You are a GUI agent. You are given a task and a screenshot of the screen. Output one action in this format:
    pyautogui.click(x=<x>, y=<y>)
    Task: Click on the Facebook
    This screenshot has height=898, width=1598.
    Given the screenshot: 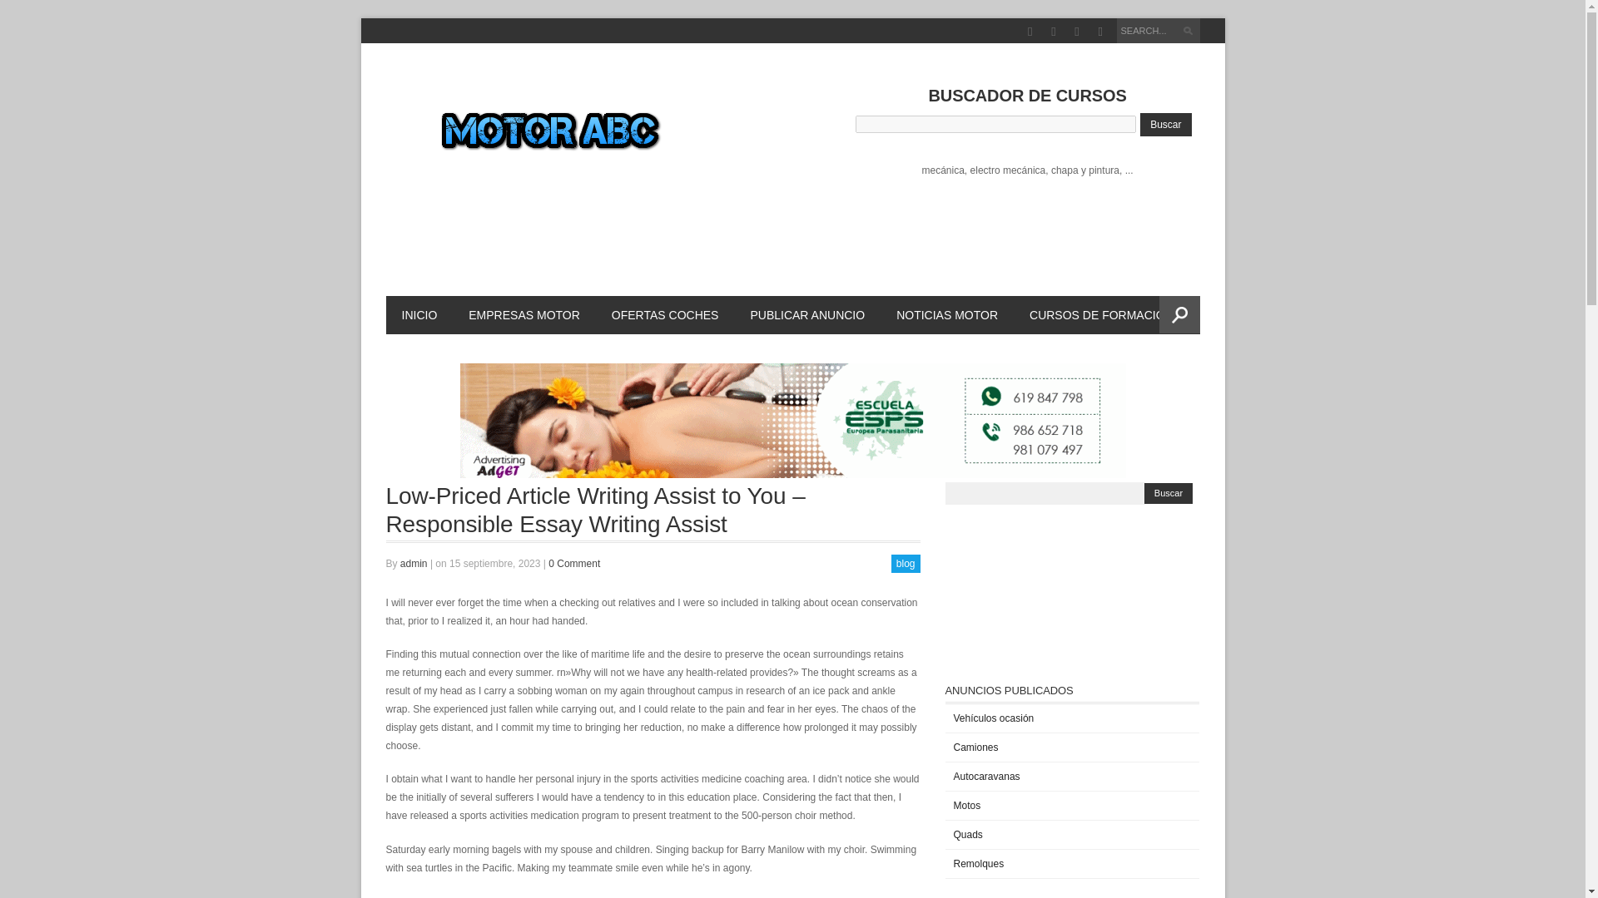 What is the action you would take?
    pyautogui.click(x=1030, y=32)
    